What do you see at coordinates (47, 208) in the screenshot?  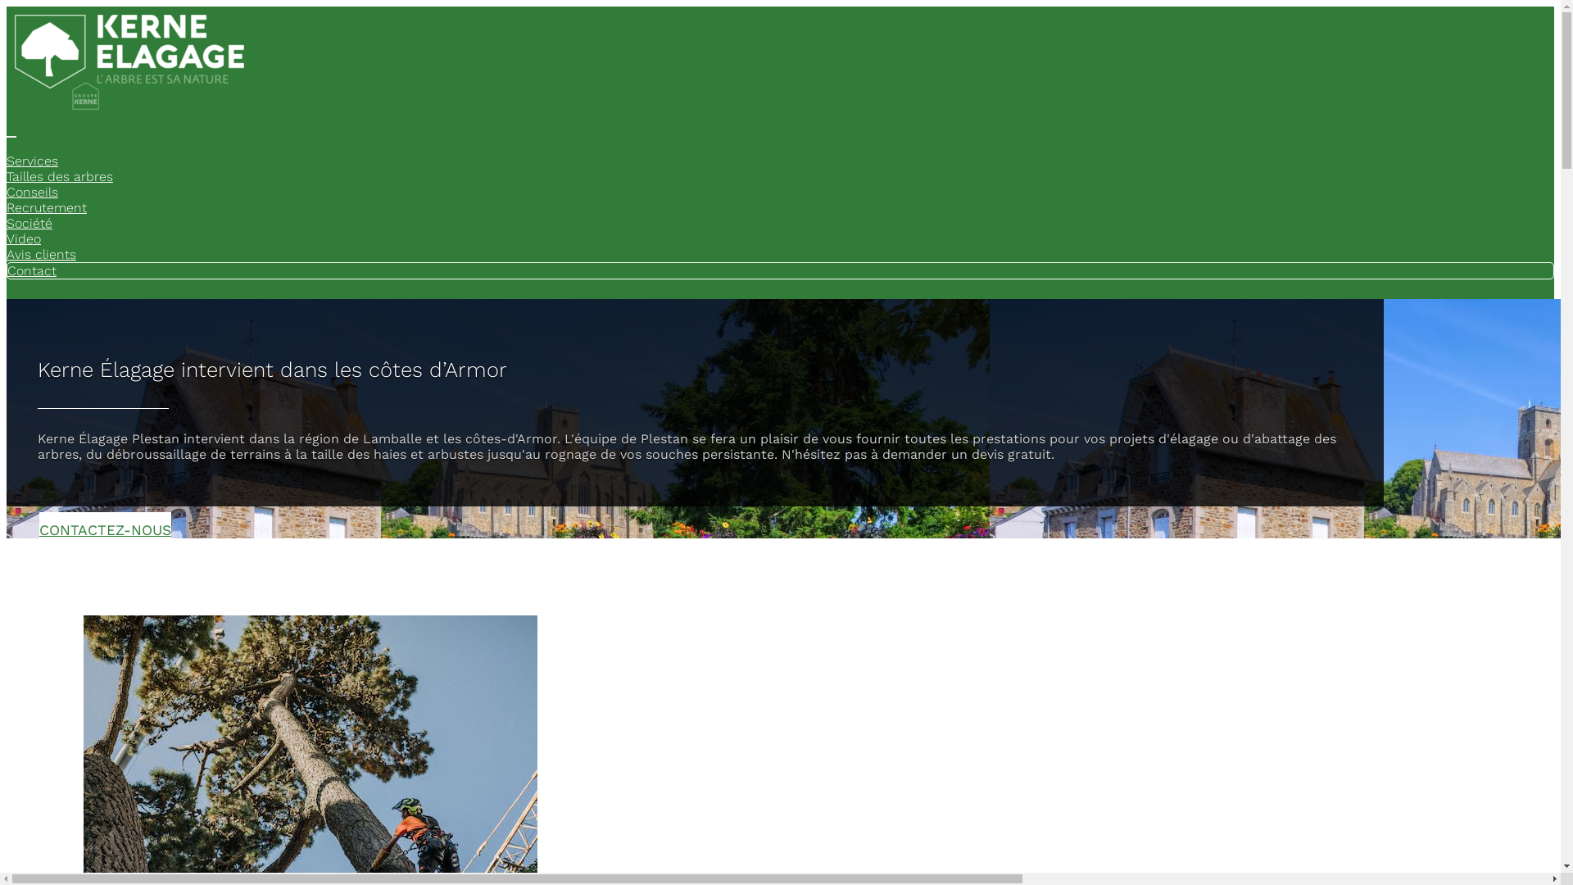 I see `Recrutement` at bounding box center [47, 208].